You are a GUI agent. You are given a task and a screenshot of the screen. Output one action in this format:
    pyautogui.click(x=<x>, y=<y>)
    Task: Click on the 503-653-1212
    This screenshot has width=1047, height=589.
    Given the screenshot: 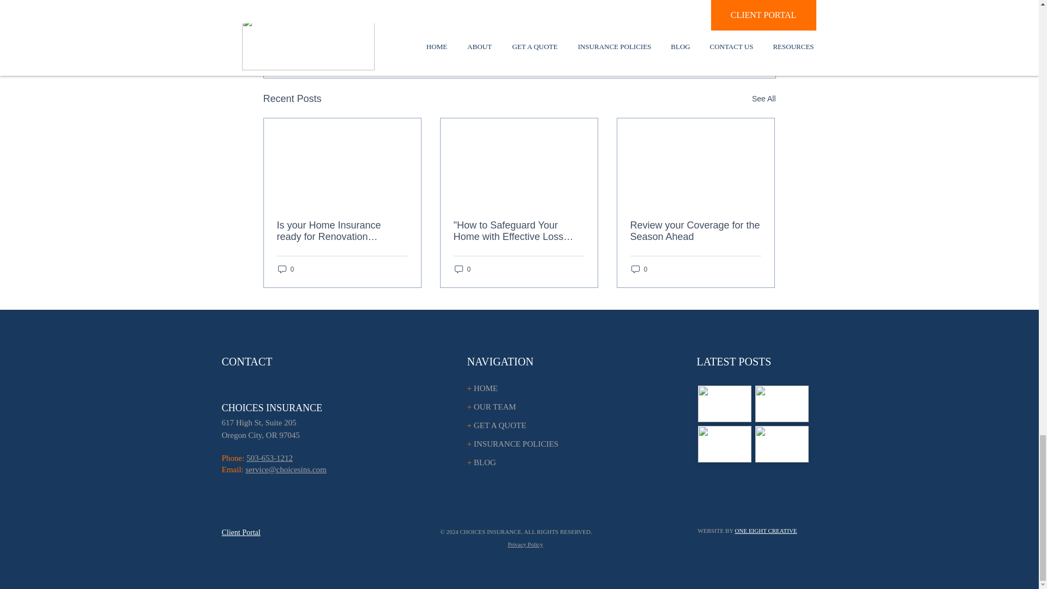 What is the action you would take?
    pyautogui.click(x=269, y=458)
    